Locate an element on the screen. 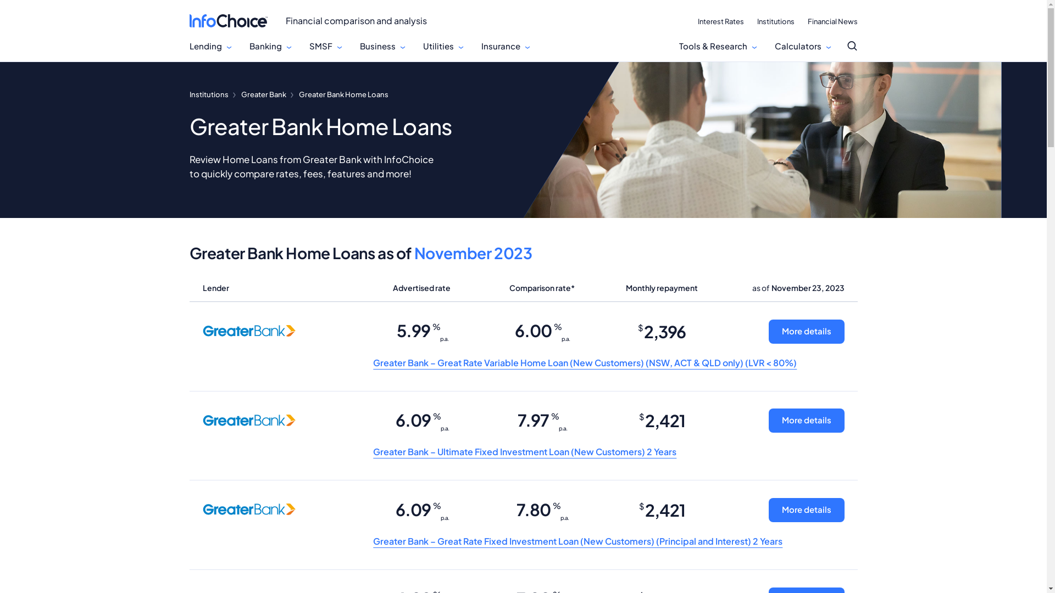 The width and height of the screenshot is (1055, 593). Institutions is located at coordinates (776, 21).